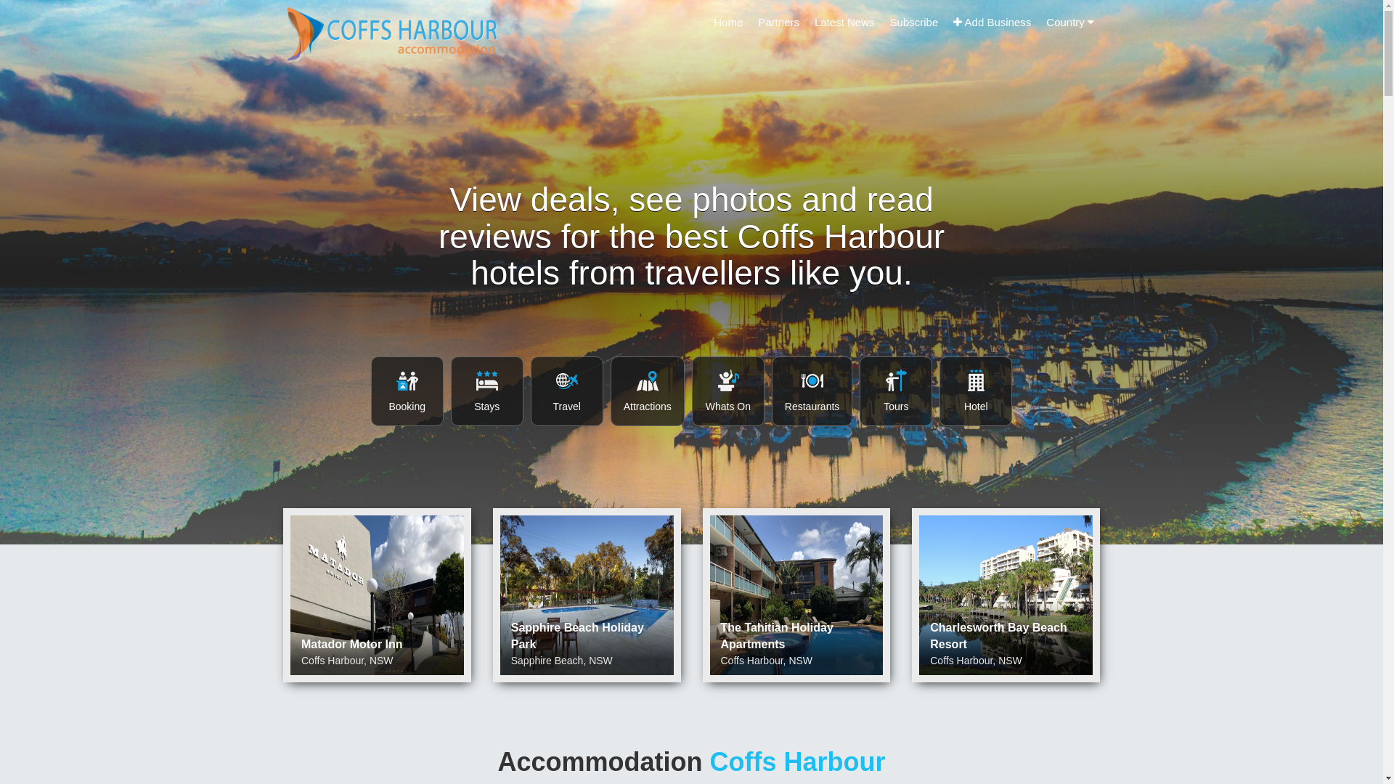  I want to click on Charlesworth Bay Beach Resort
Coffs Harbour, NSW, so click(1006, 595).